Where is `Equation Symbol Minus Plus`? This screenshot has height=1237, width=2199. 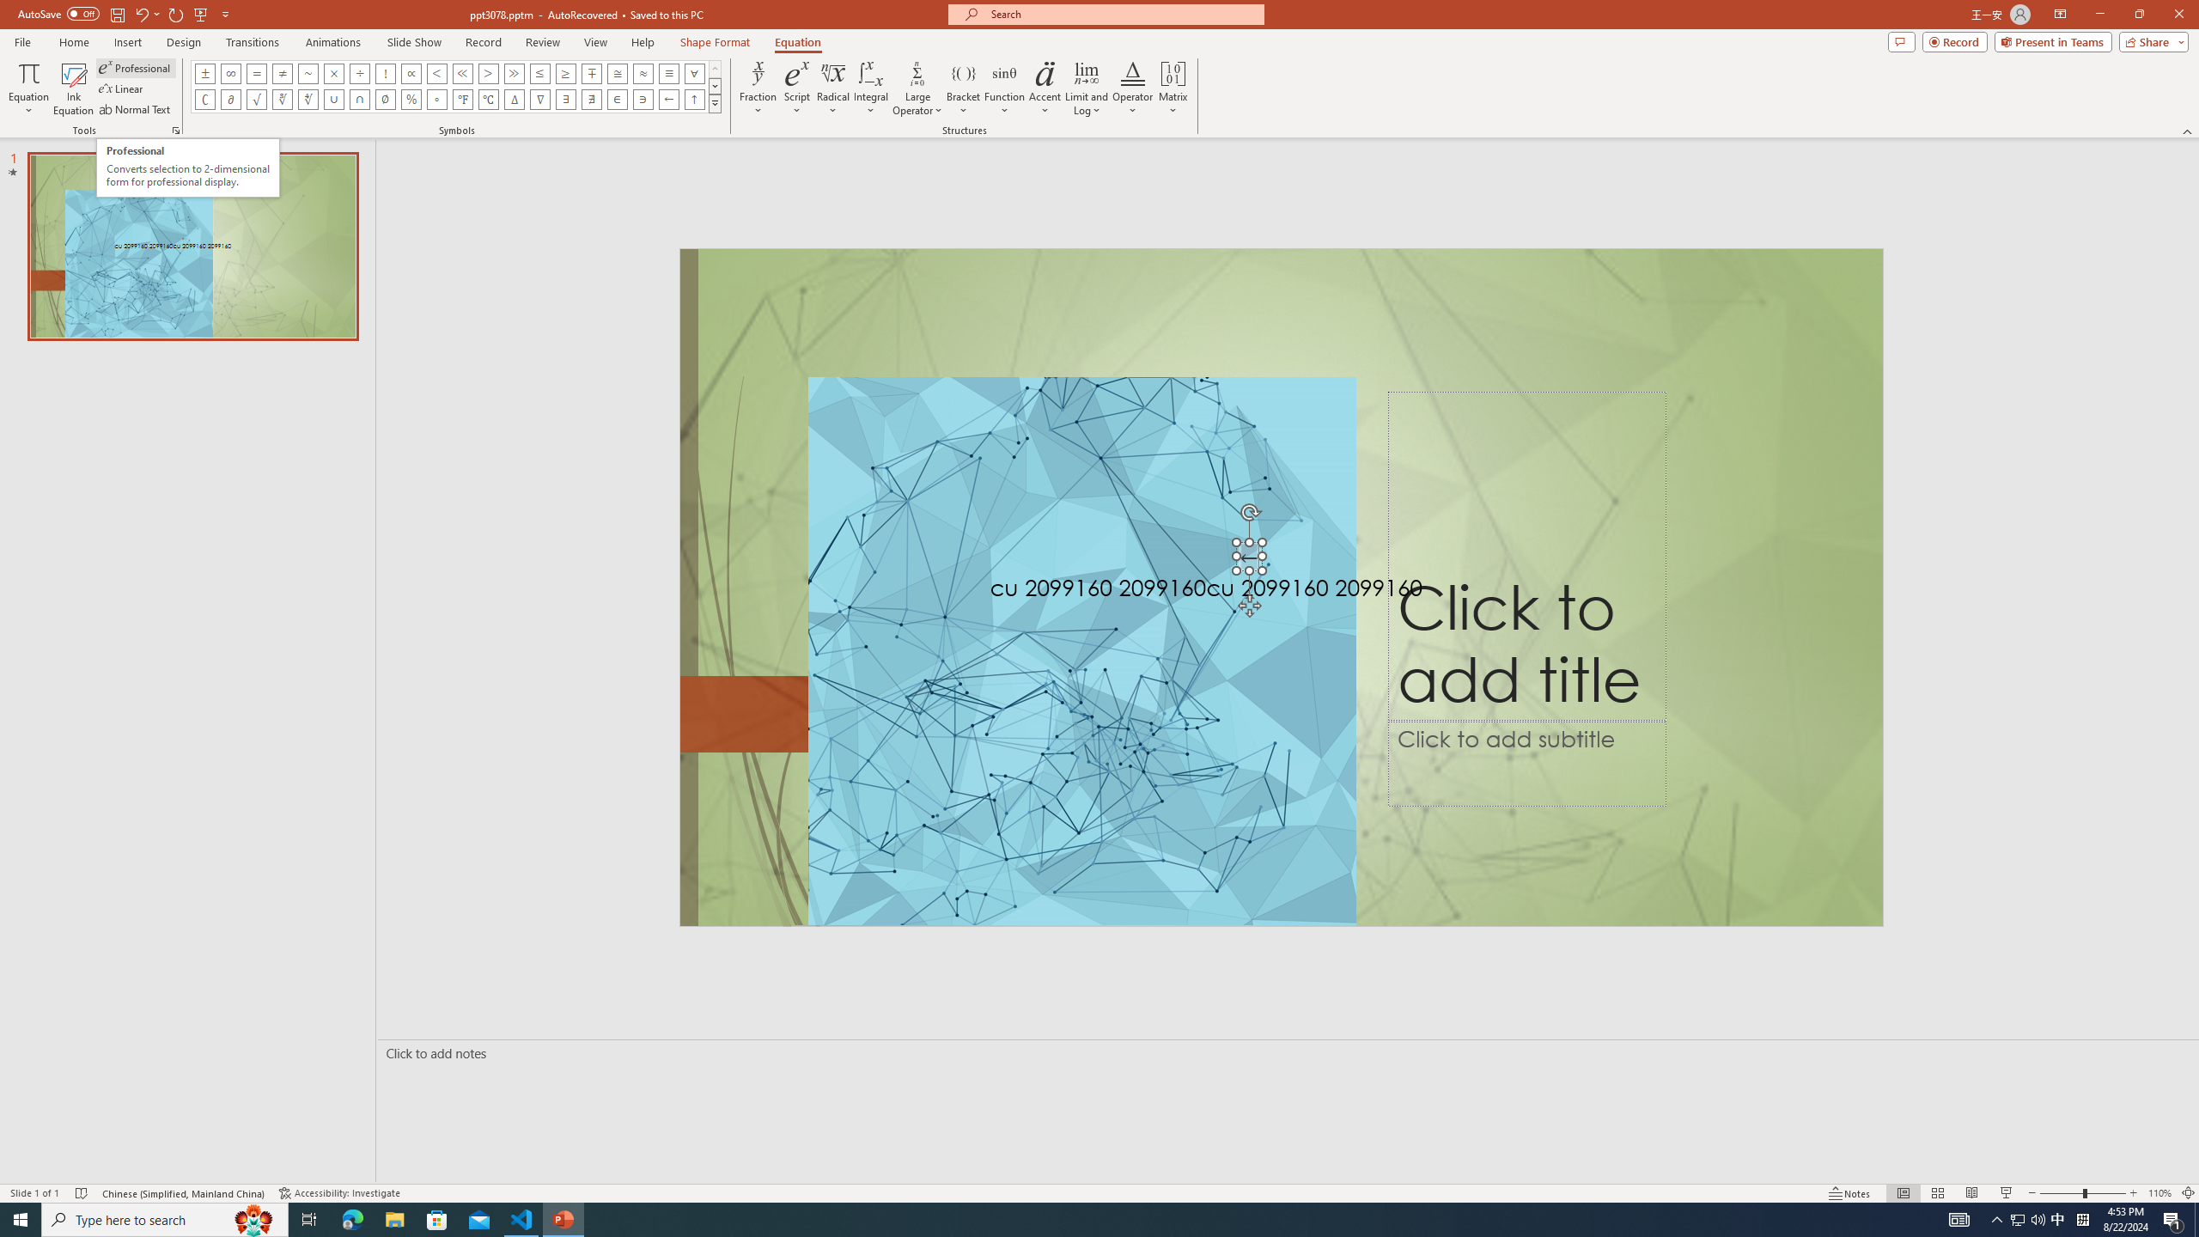
Equation Symbol Minus Plus is located at coordinates (591, 73).